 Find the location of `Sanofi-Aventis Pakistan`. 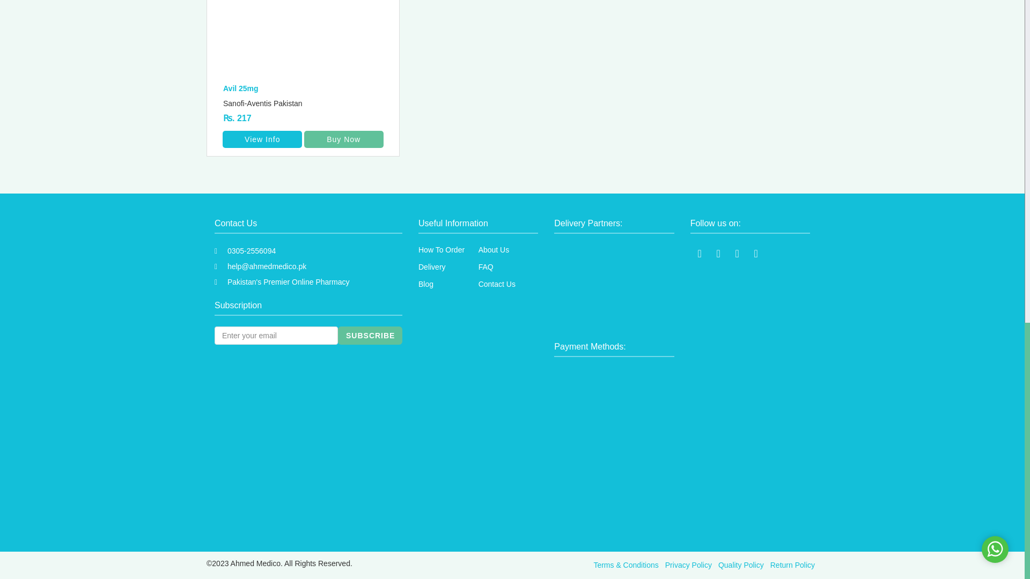

Sanofi-Aventis Pakistan is located at coordinates (307, 103).